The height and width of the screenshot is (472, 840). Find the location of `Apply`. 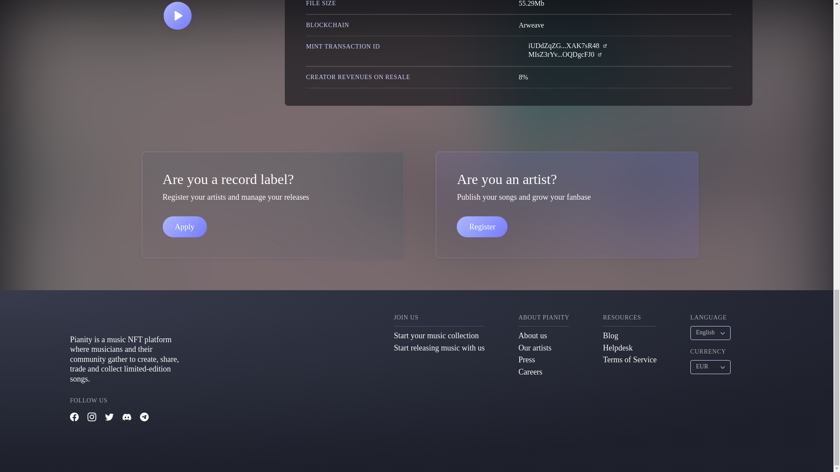

Apply is located at coordinates (185, 226).